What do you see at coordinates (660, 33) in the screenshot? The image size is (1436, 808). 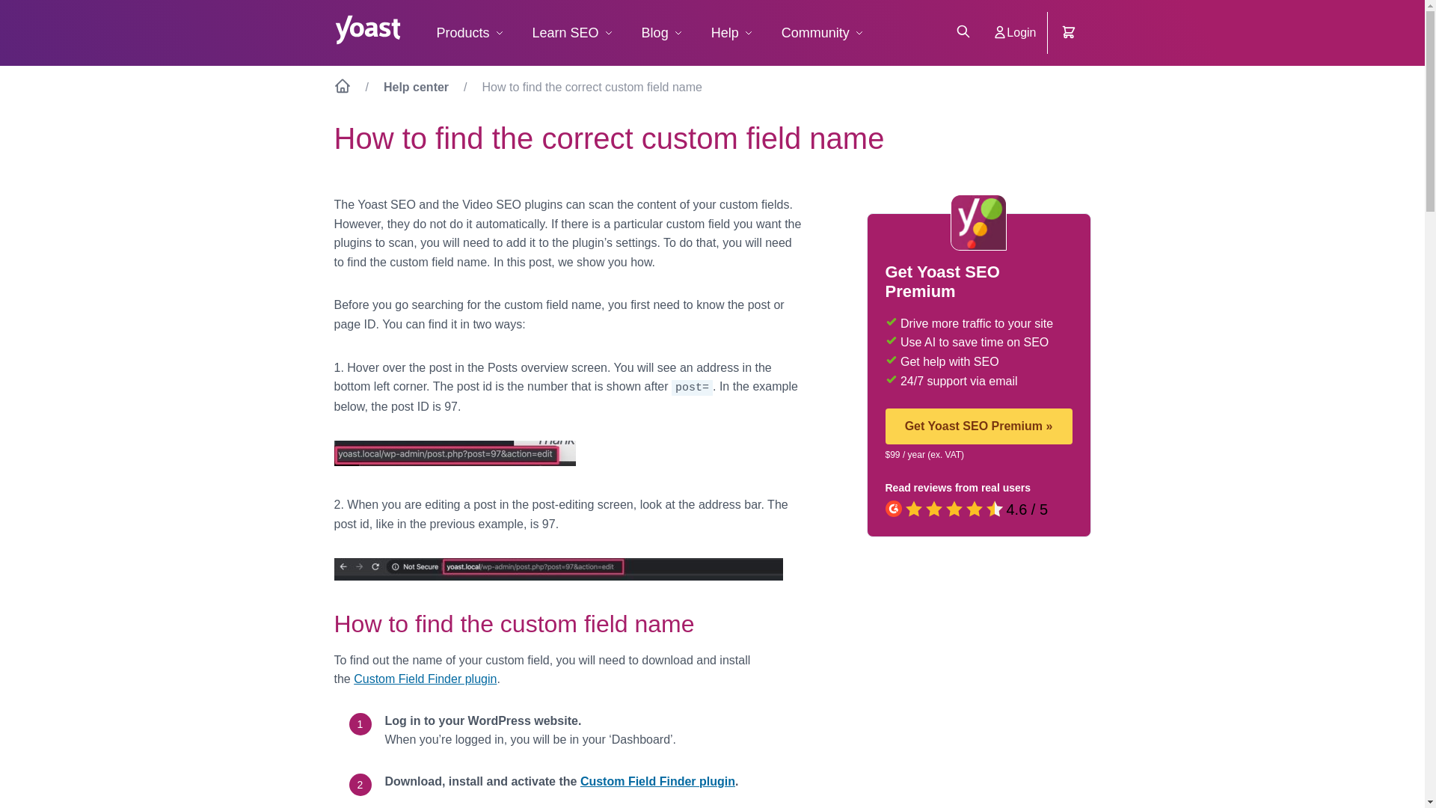 I see `Blog` at bounding box center [660, 33].